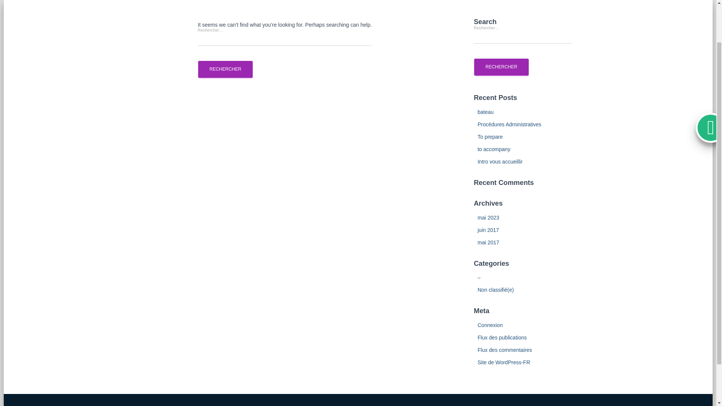 Image resolution: width=722 pixels, height=406 pixels. What do you see at coordinates (500, 162) in the screenshot?
I see `Intro vous accueillir` at bounding box center [500, 162].